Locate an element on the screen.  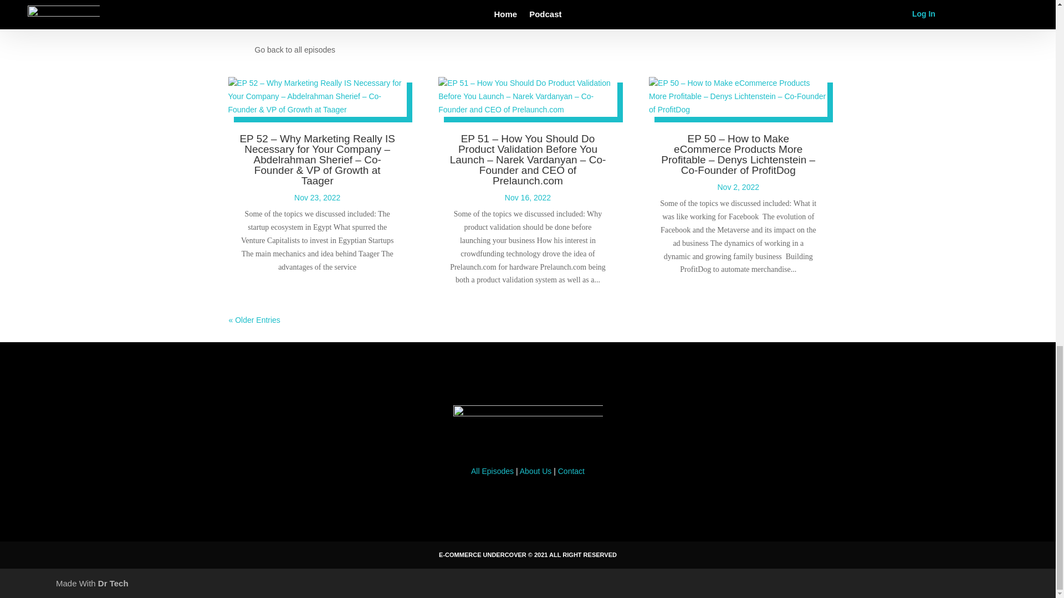
All Episodes is located at coordinates (492, 471).